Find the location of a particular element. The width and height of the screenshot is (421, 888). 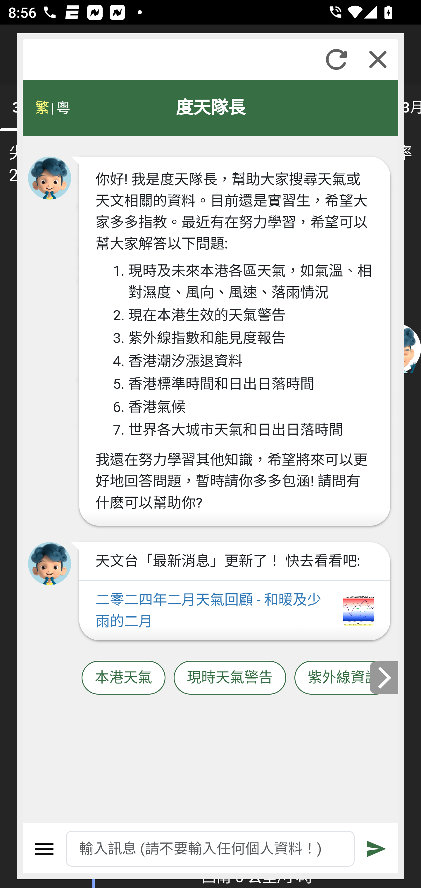

選單 is located at coordinates (44, 849).